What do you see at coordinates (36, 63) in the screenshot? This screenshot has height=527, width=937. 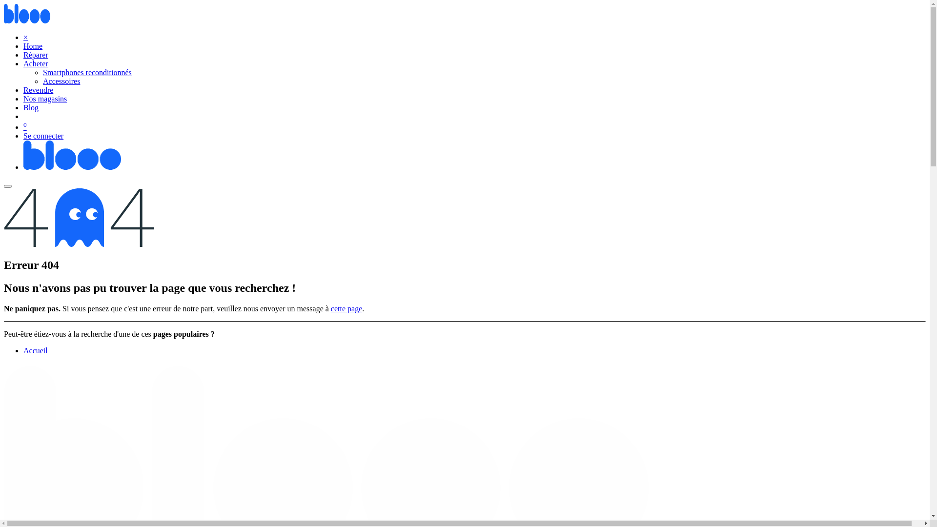 I see `Acheter` at bounding box center [36, 63].